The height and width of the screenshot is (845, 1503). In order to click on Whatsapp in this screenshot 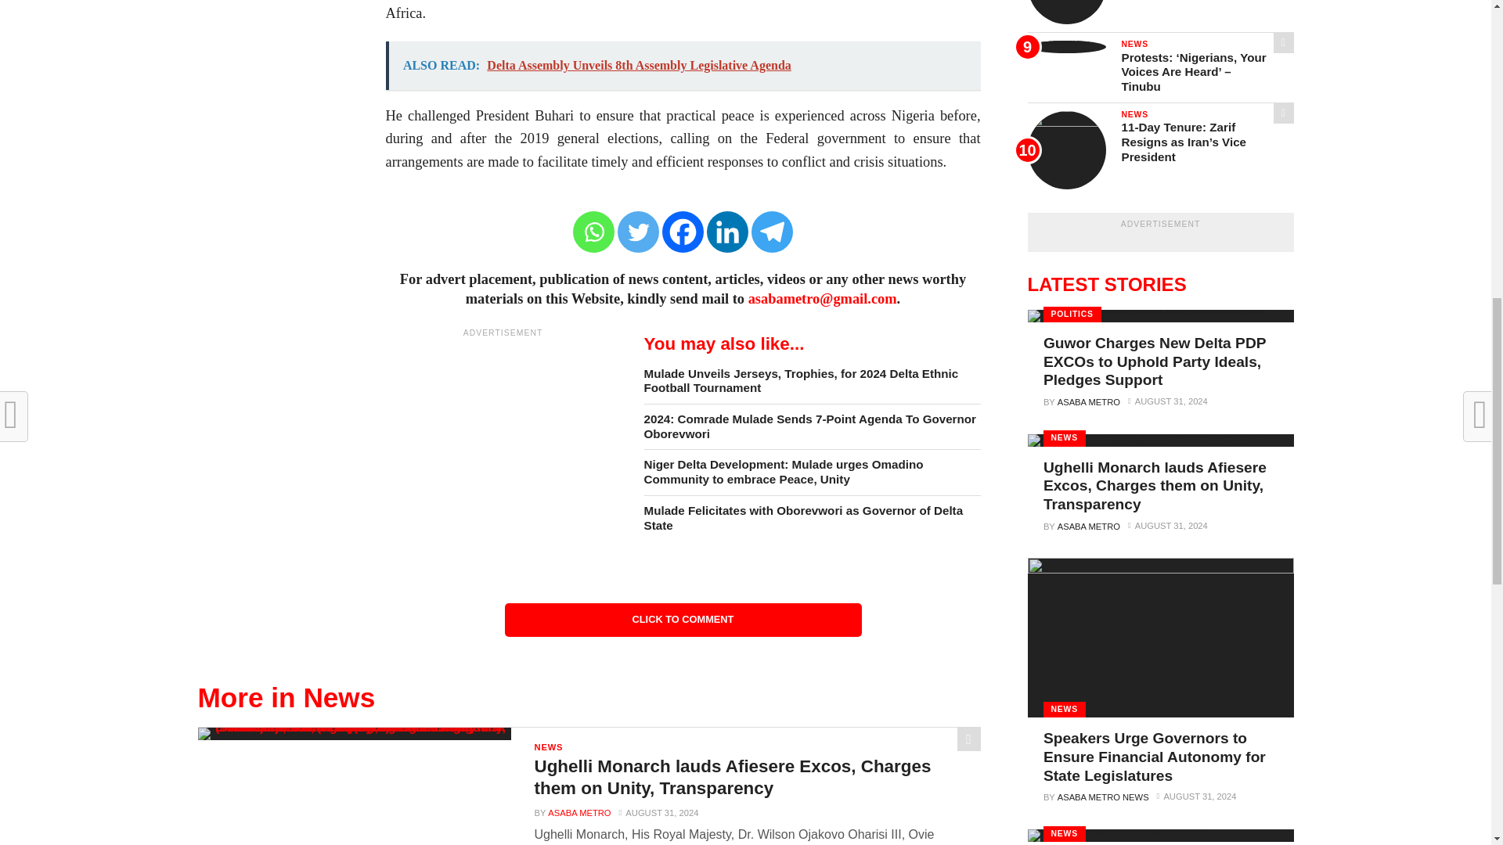, I will do `click(593, 232)`.